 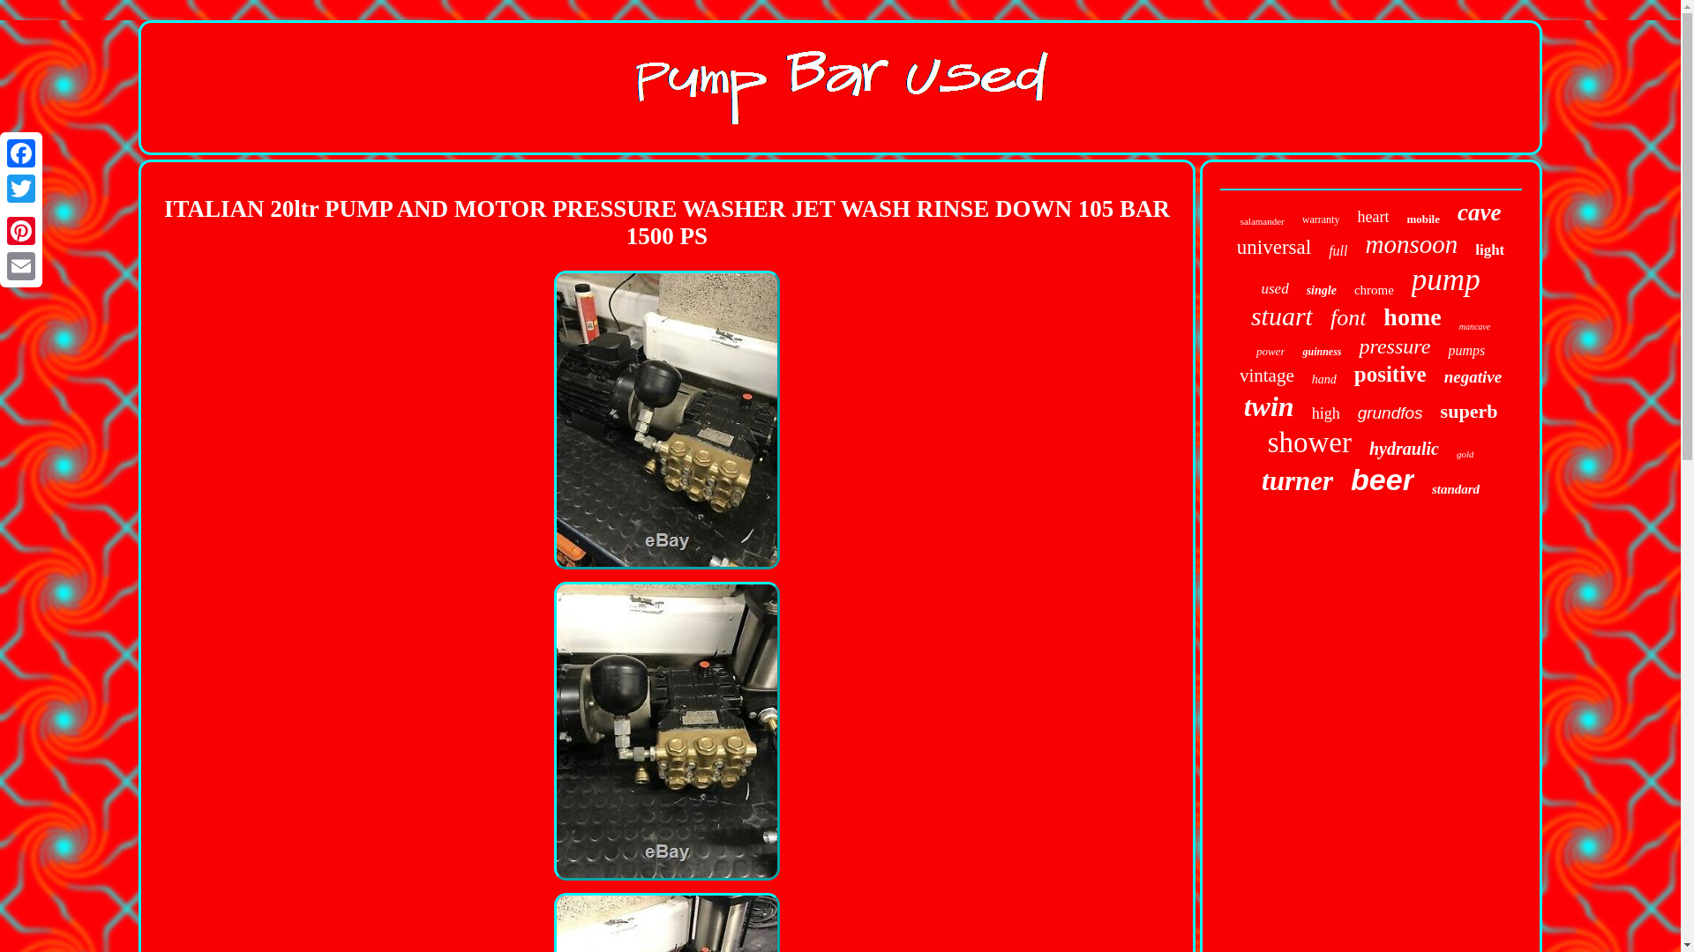 I want to click on monsoon, so click(x=1411, y=244).